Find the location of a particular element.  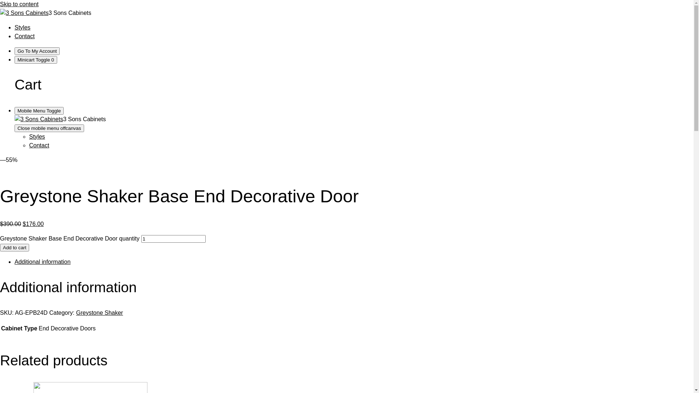

Mobile Menu Toggle is located at coordinates (39, 111).